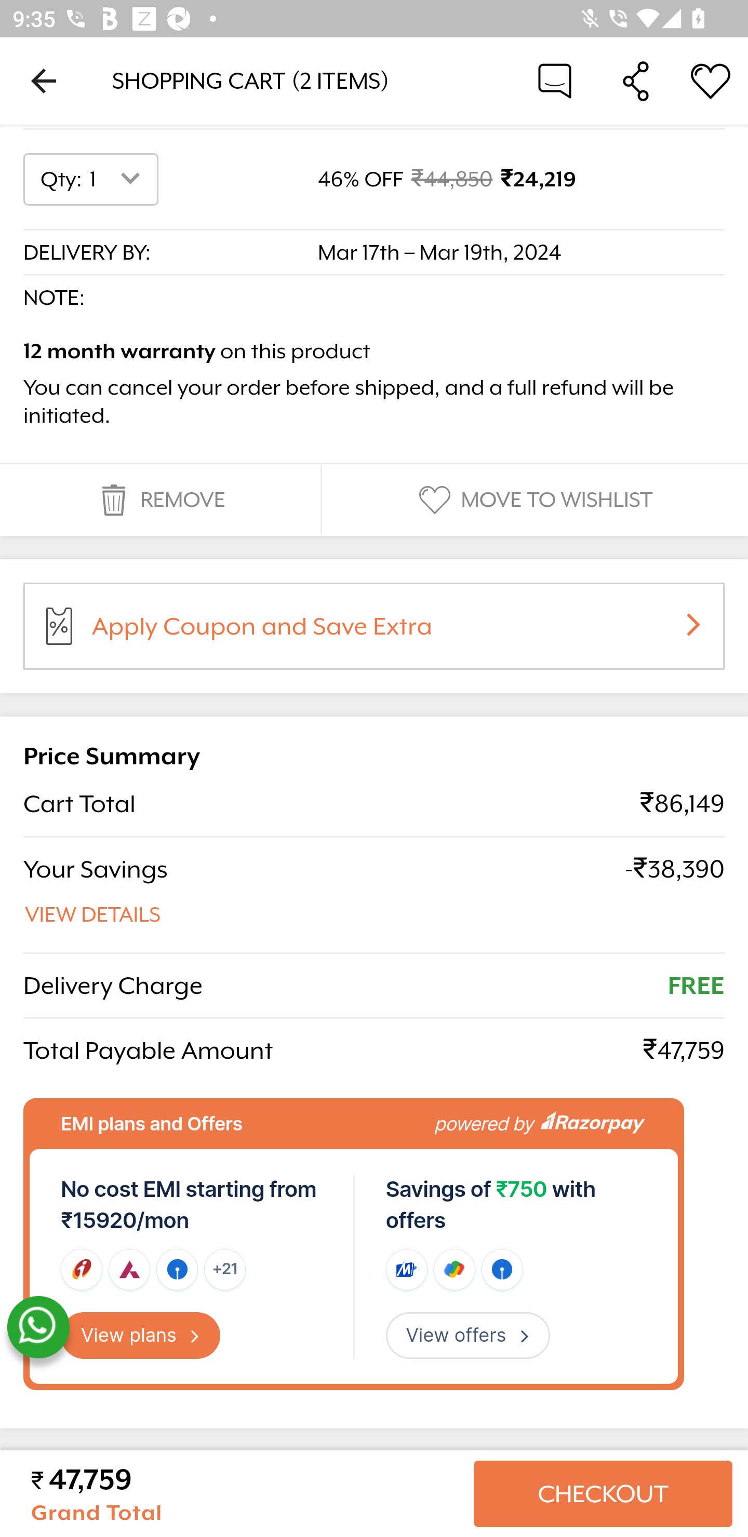  I want to click on 1, so click(118, 180).